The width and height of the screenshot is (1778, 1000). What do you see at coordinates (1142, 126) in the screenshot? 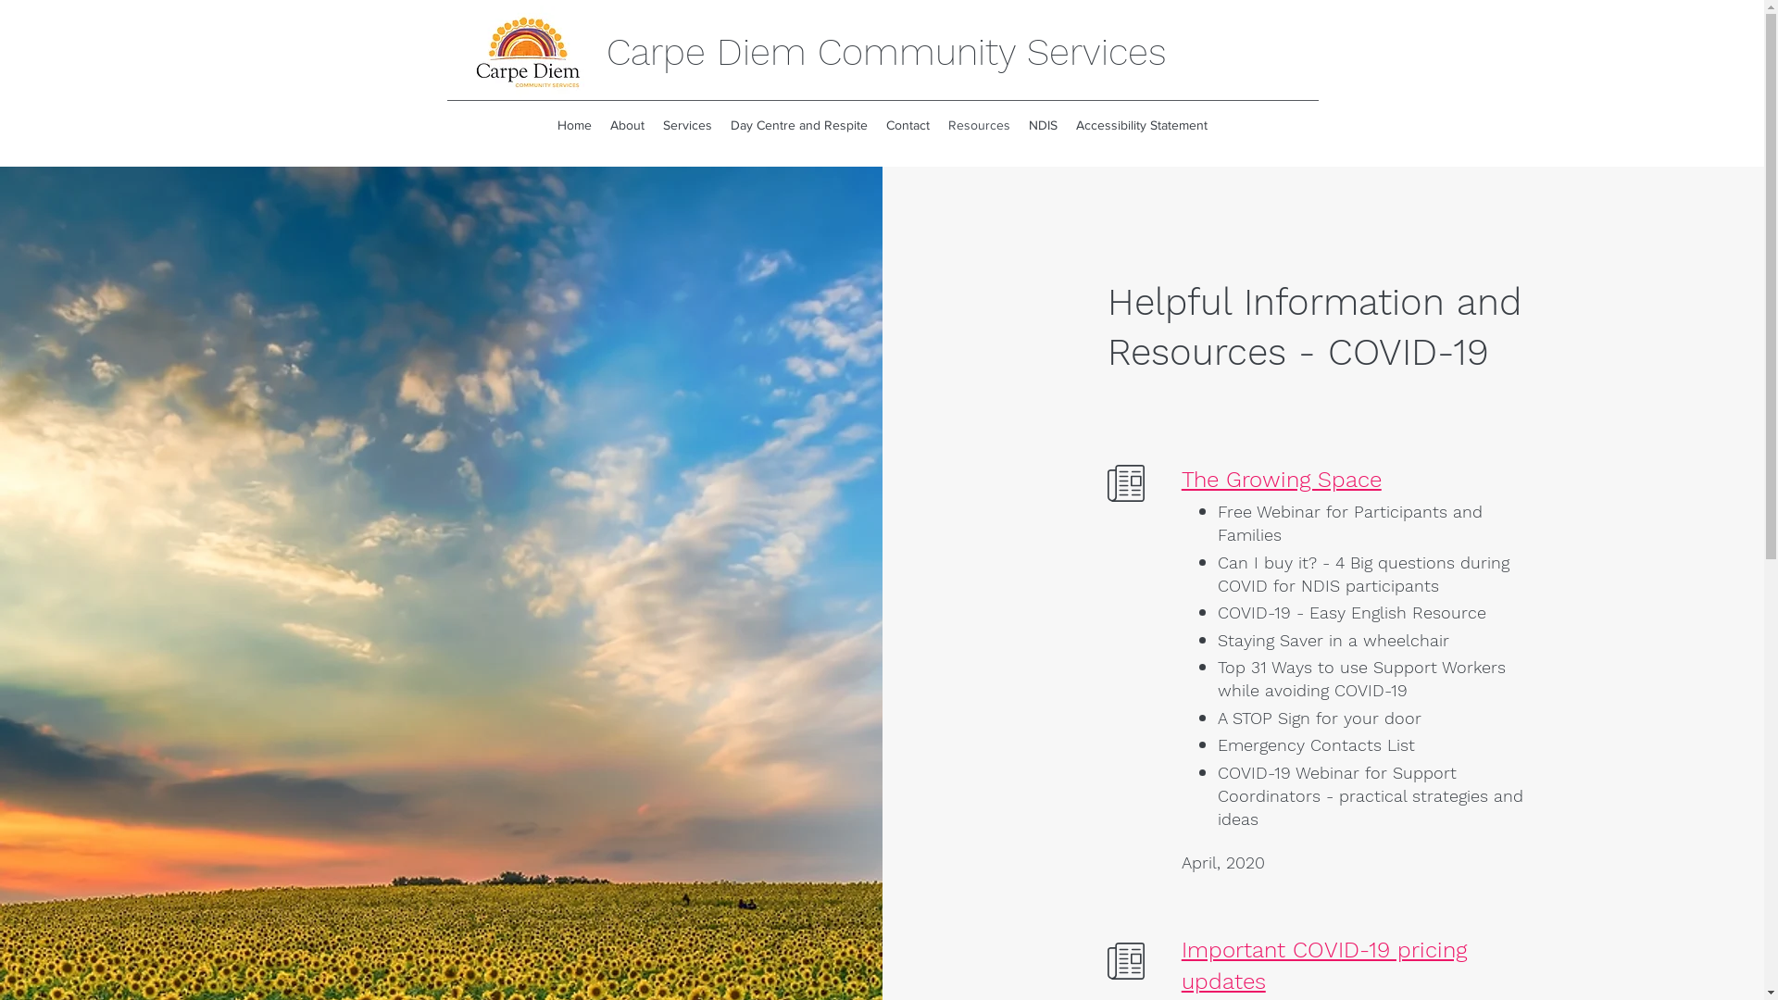
I see `Accessibility Statement` at bounding box center [1142, 126].